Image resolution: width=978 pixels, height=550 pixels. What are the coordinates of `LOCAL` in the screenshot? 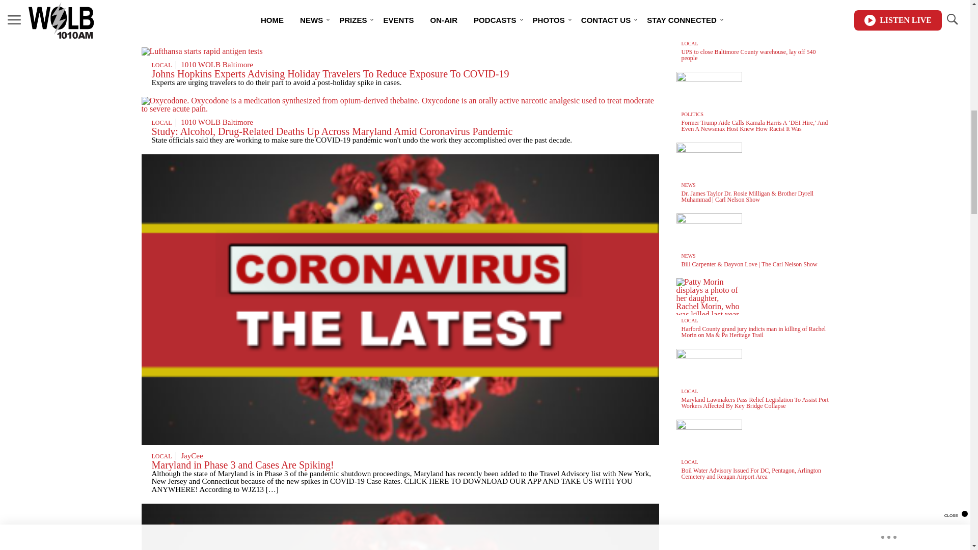 It's located at (161, 15).